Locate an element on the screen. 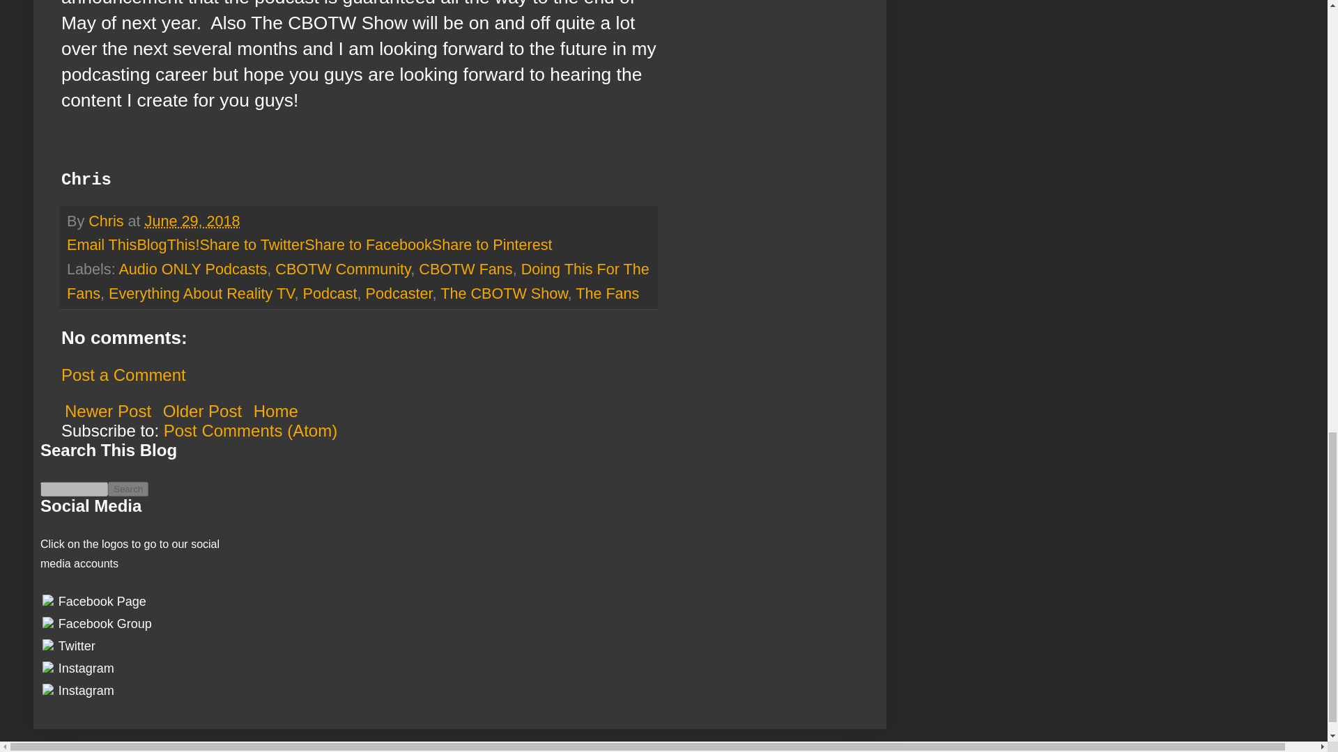  author profile is located at coordinates (107, 221).